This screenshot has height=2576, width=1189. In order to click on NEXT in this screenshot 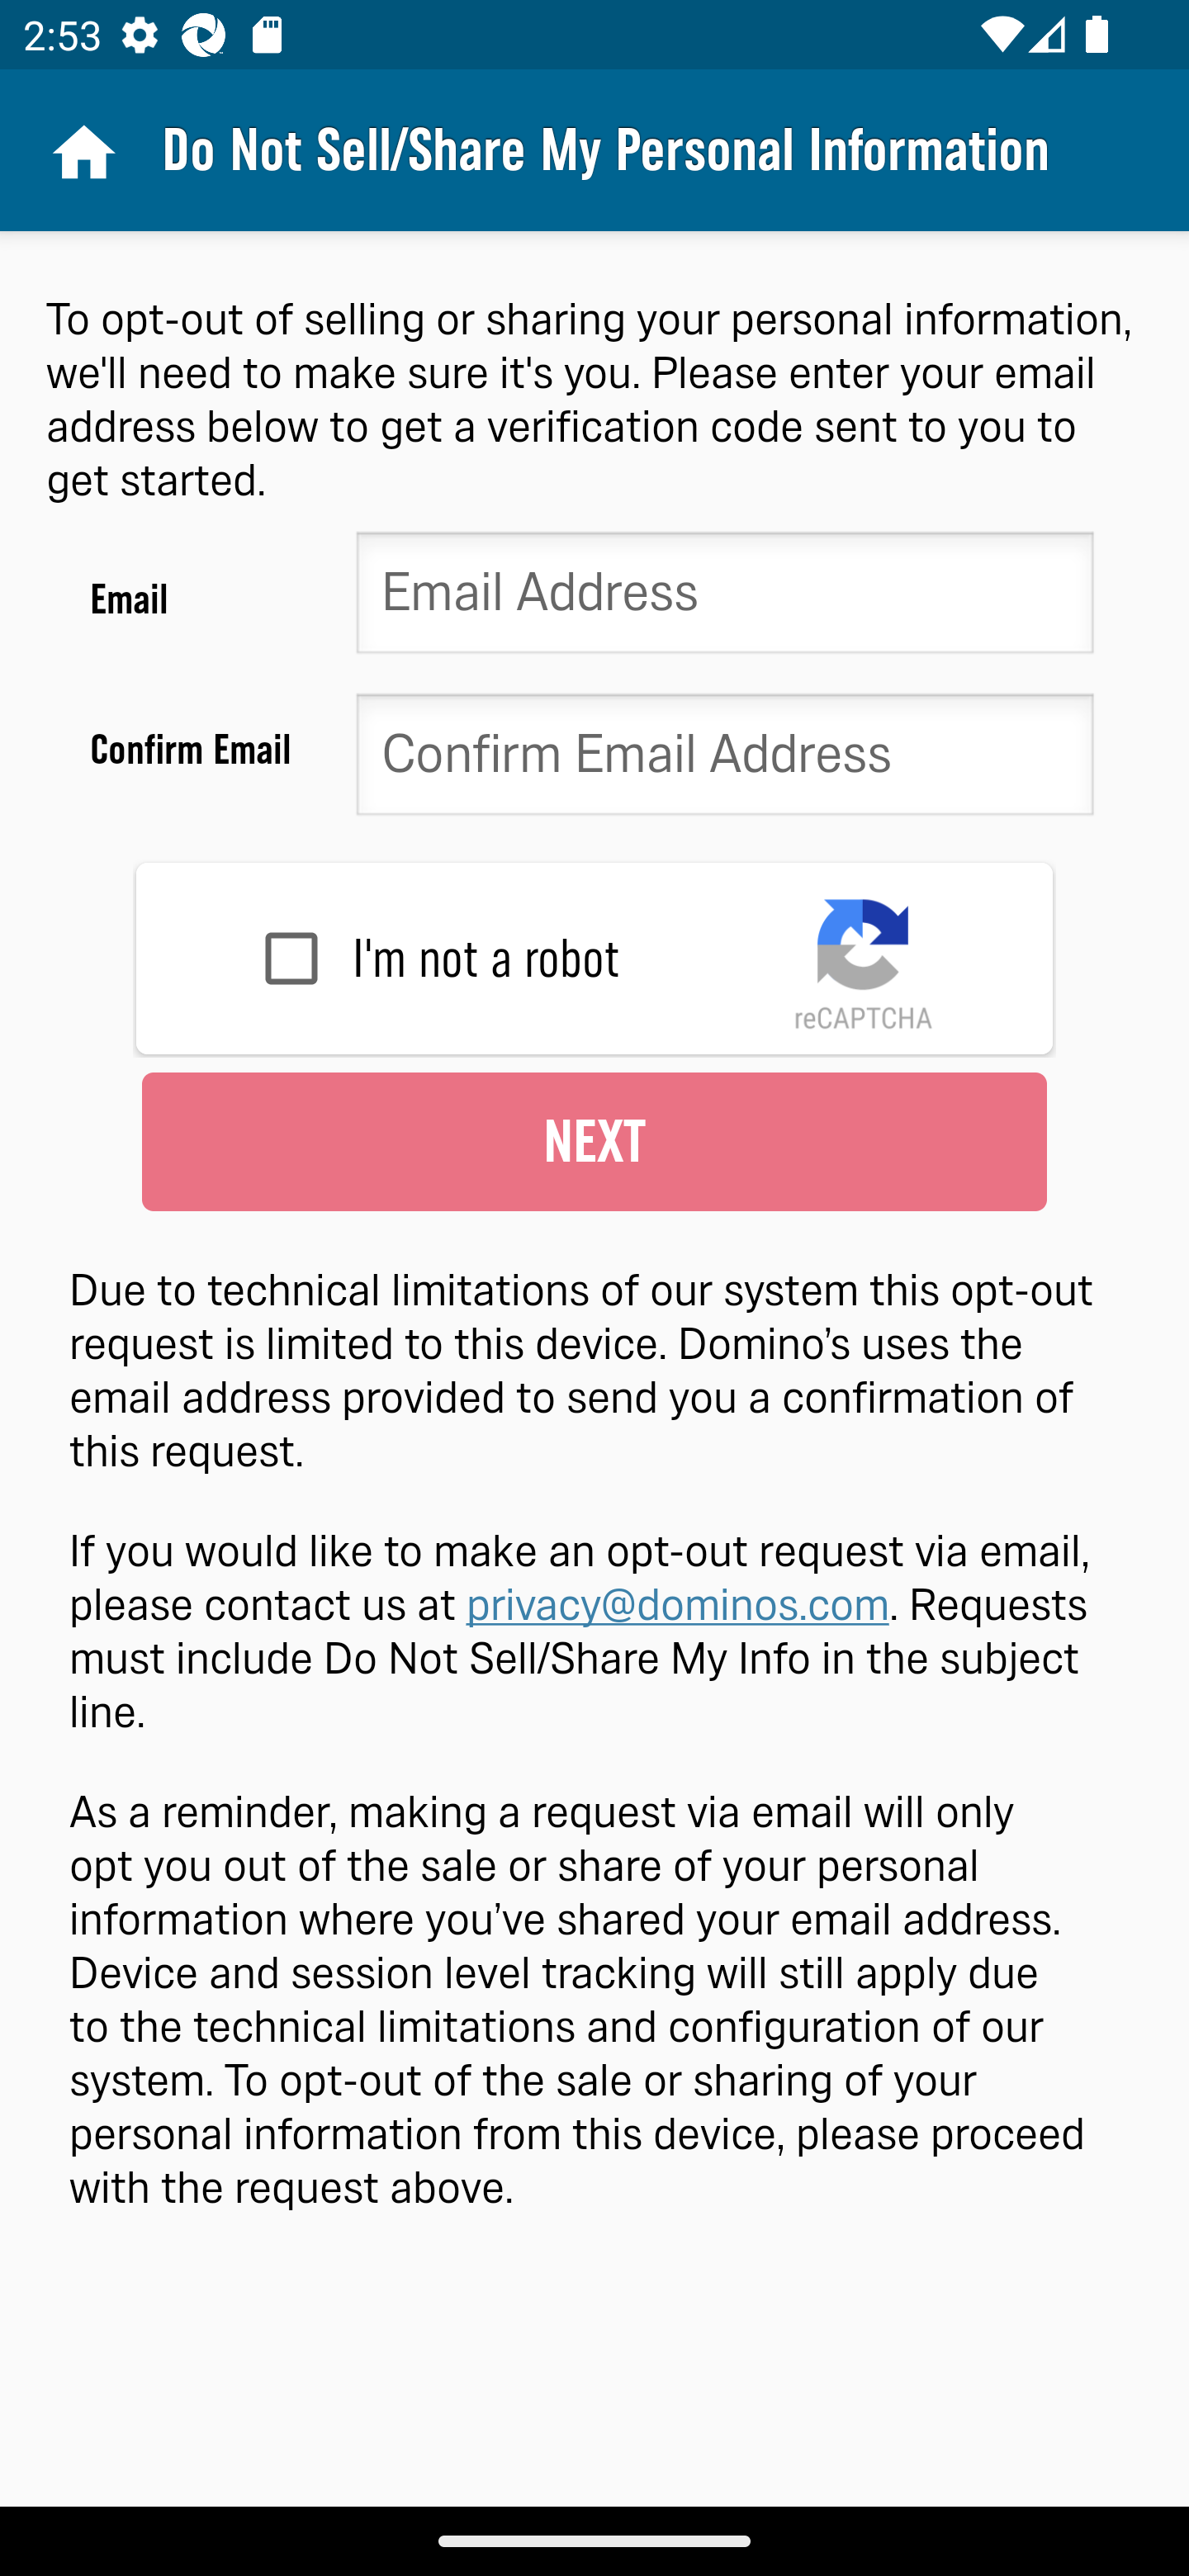, I will do `click(594, 1141)`.